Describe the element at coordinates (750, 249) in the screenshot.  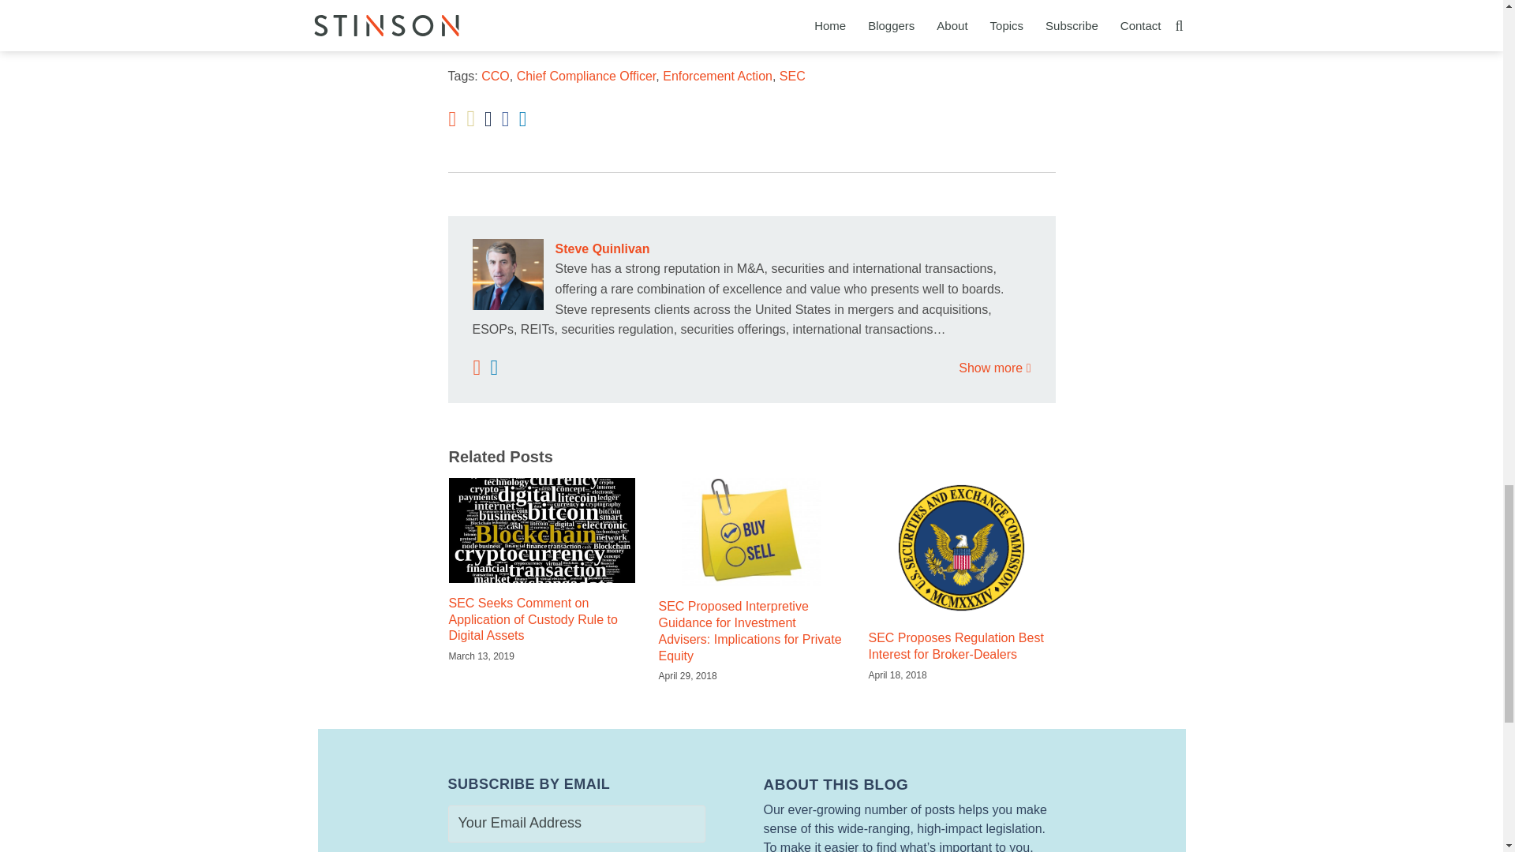
I see `Steve Quinlivan` at that location.